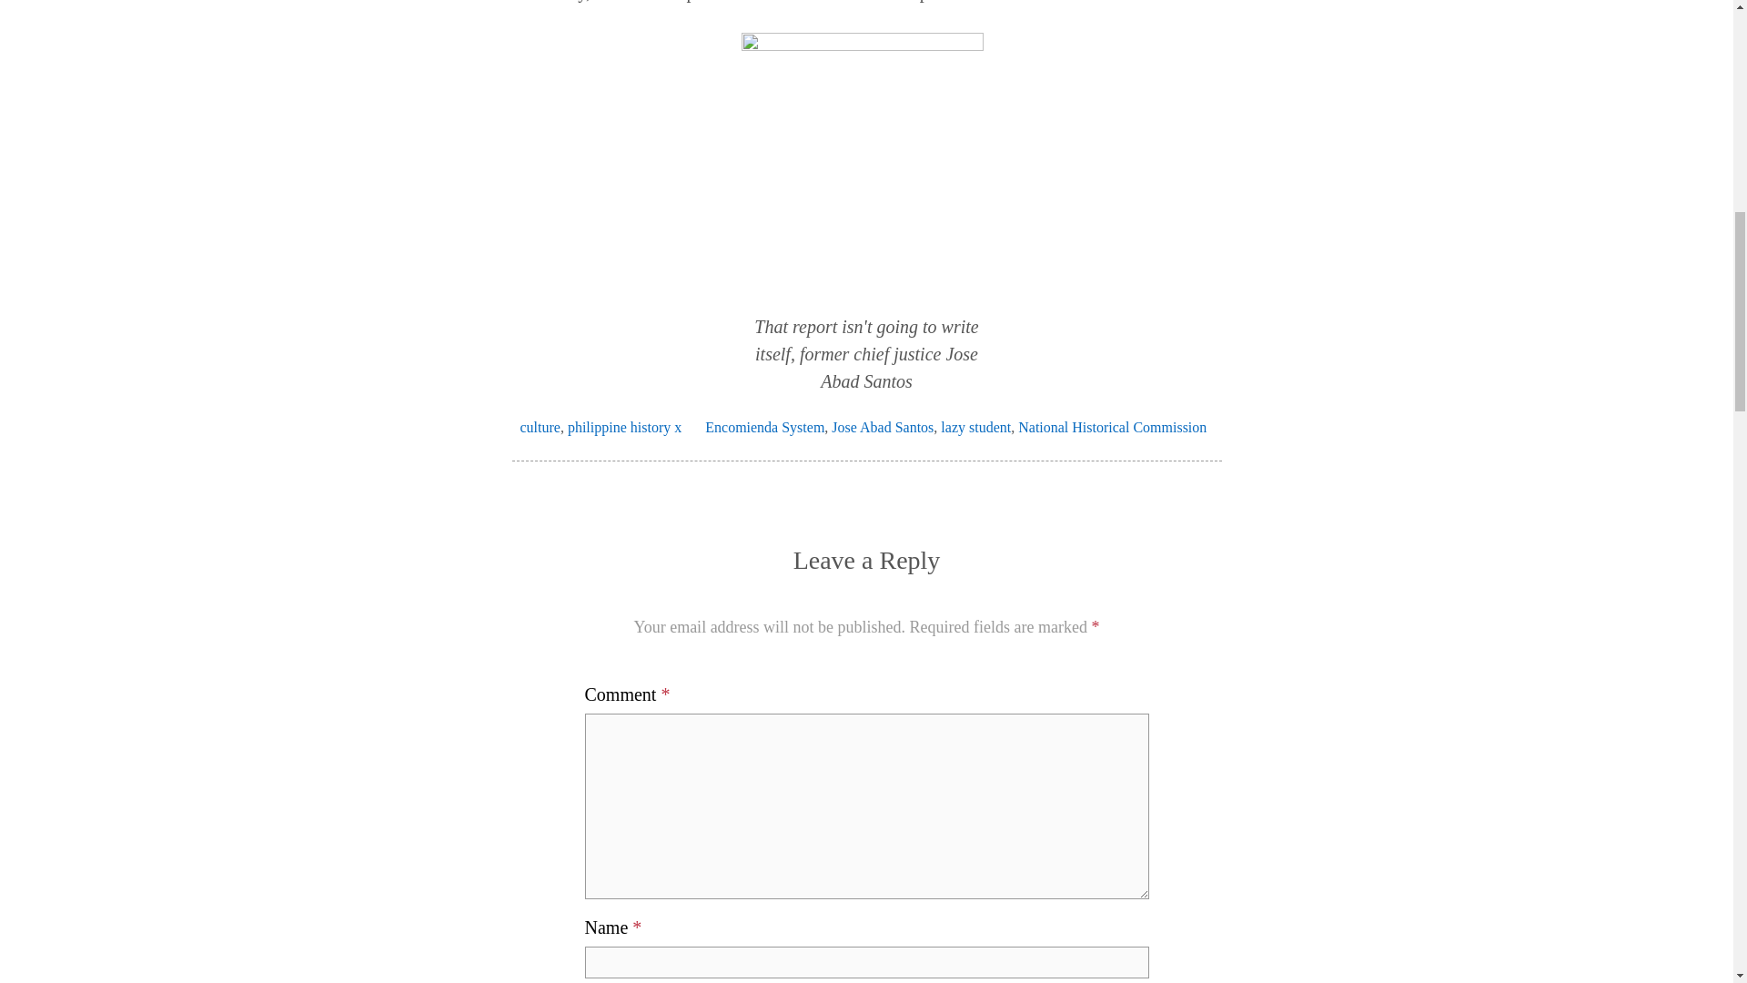 The width and height of the screenshot is (1747, 983). I want to click on Encomienda System, so click(764, 428).